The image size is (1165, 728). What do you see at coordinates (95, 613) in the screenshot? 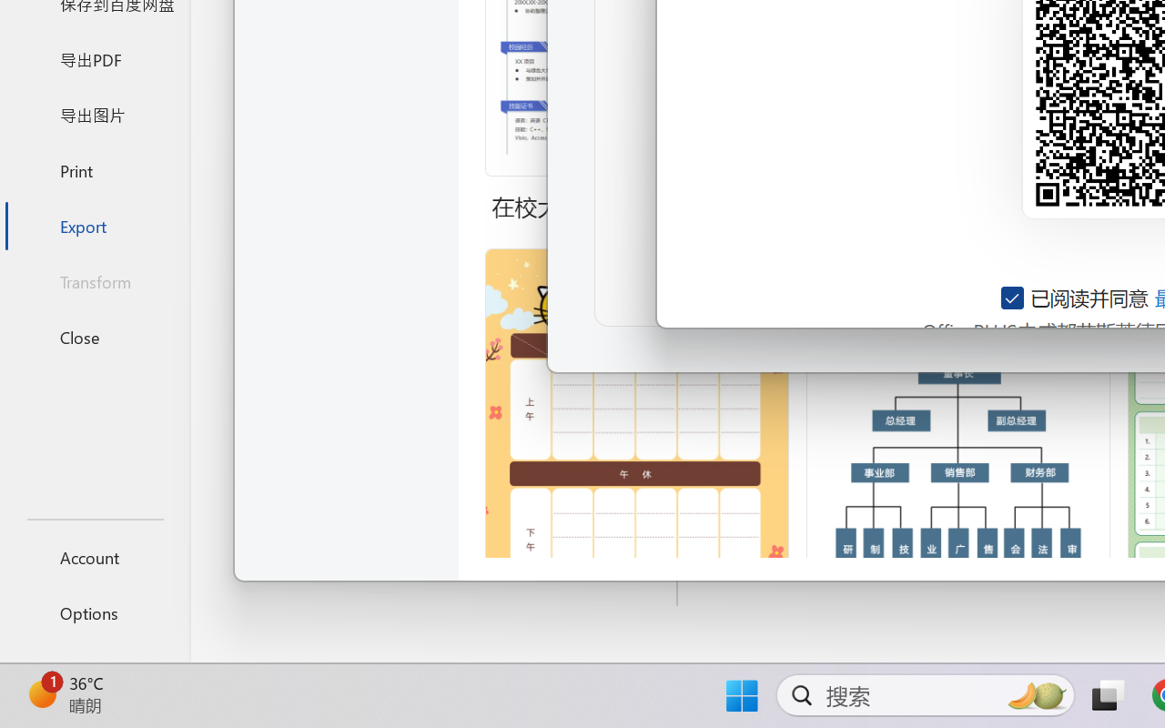
I see `Options` at bounding box center [95, 613].